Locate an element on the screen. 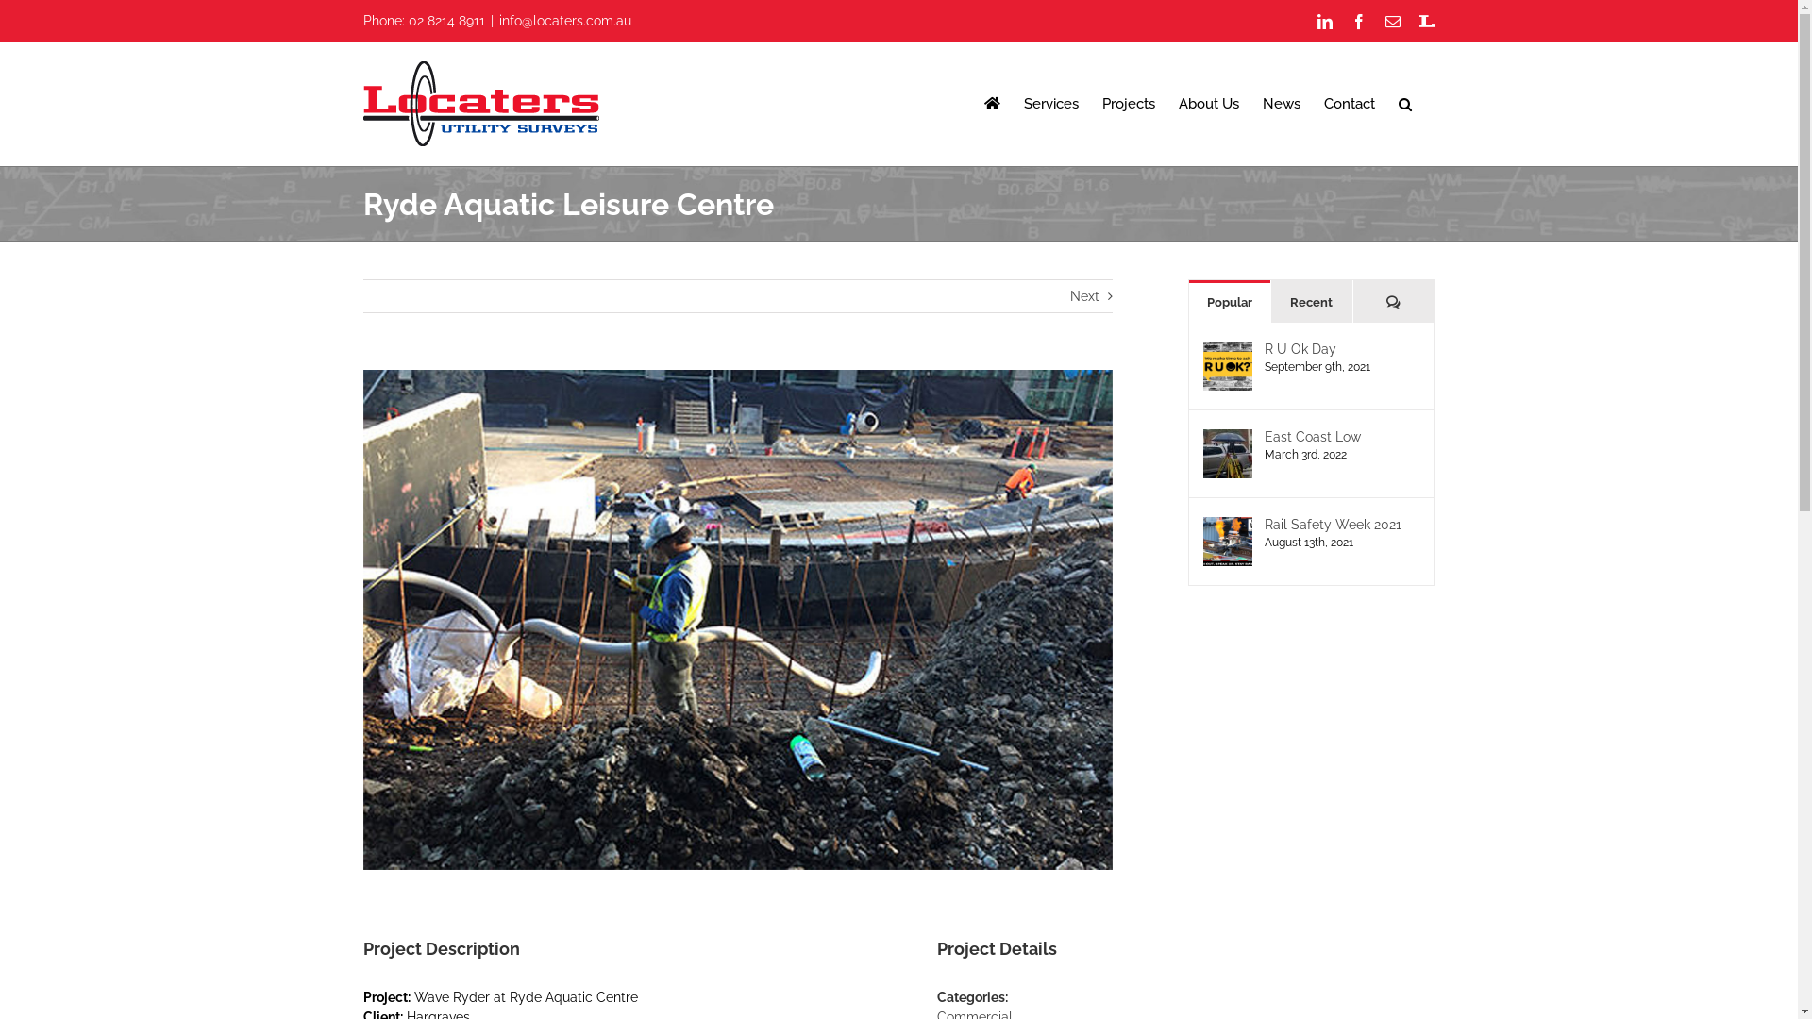 The width and height of the screenshot is (1812, 1019). Search is located at coordinates (1405, 104).